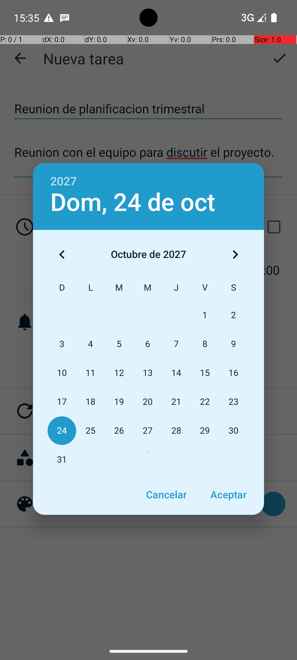 Image resolution: width=297 pixels, height=660 pixels. I want to click on 2027, so click(64, 182).